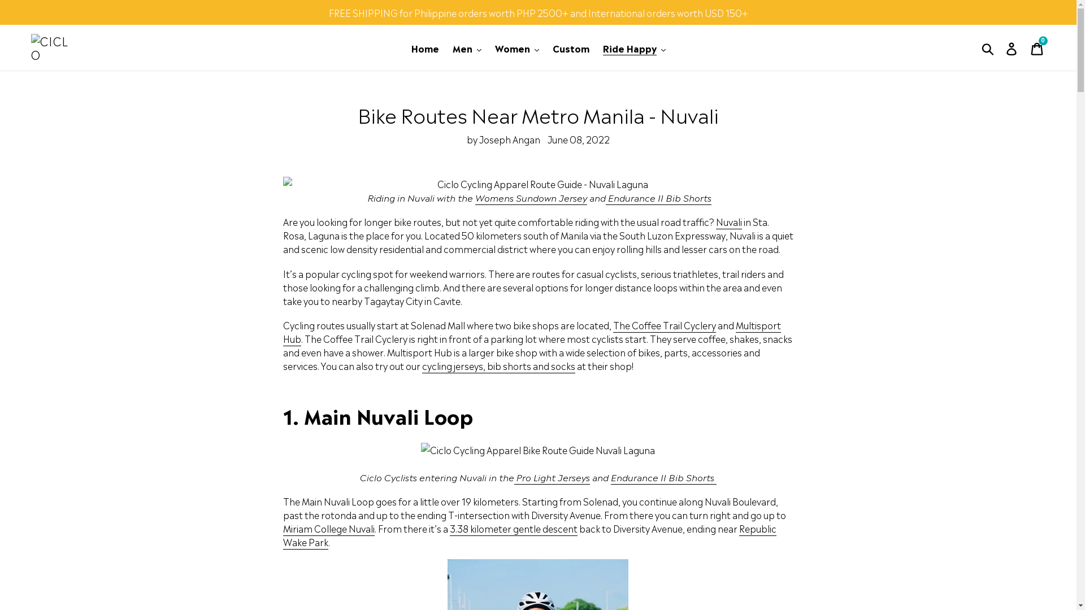 The image size is (1085, 610). I want to click on Endurance II Bib Shorts, so click(659, 198).